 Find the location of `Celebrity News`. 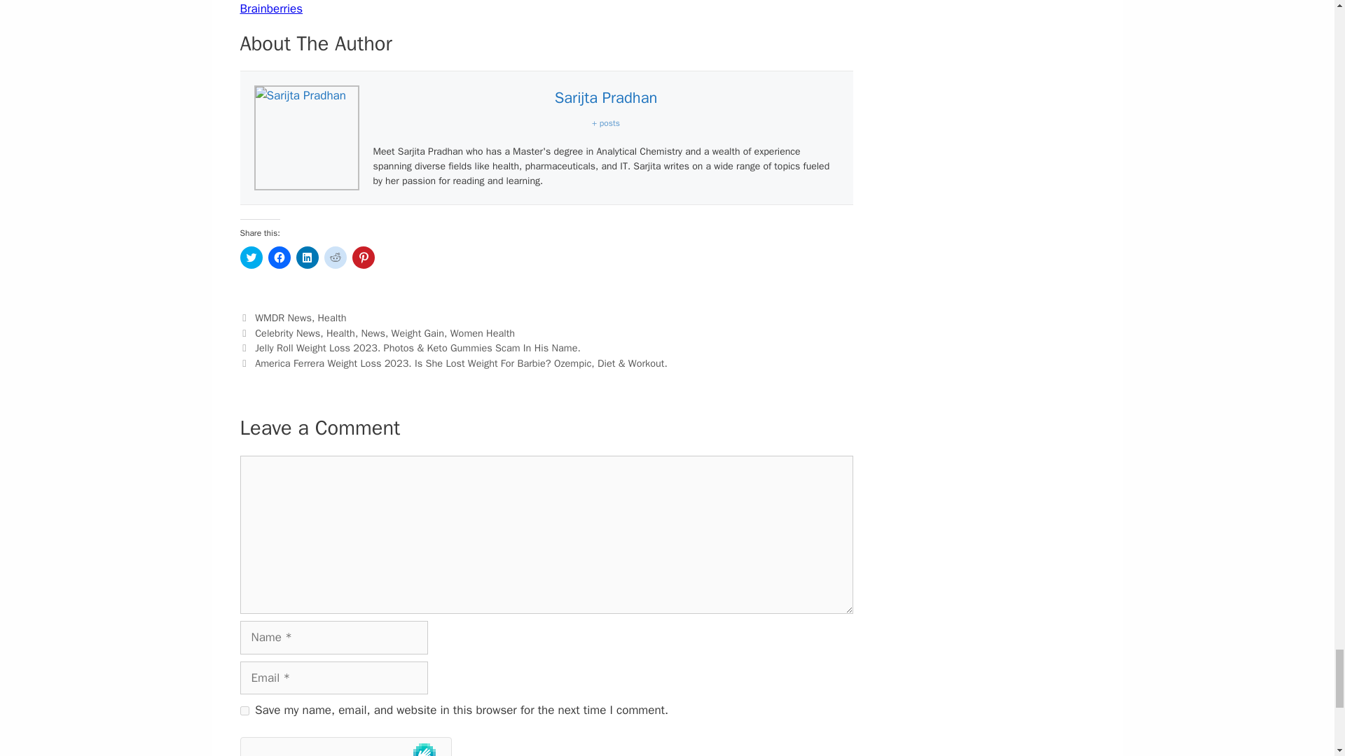

Celebrity News is located at coordinates (287, 332).